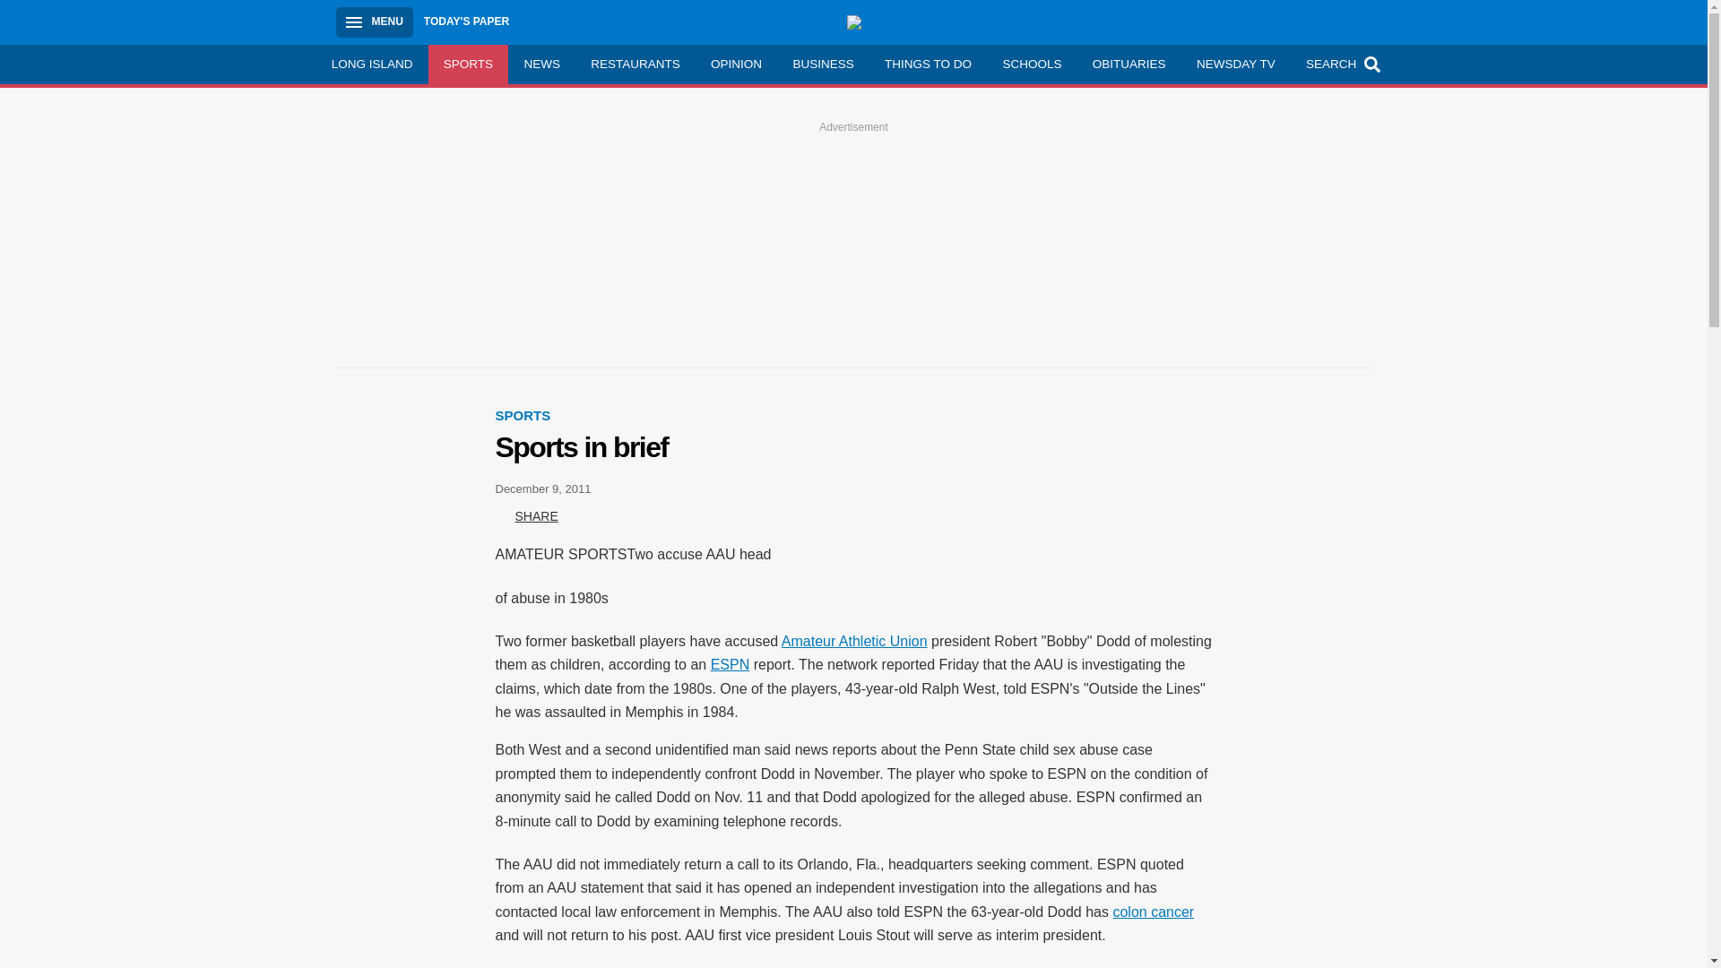 Image resolution: width=1721 pixels, height=968 pixels. Describe the element at coordinates (853, 641) in the screenshot. I see `Amateur Athletic Union` at that location.